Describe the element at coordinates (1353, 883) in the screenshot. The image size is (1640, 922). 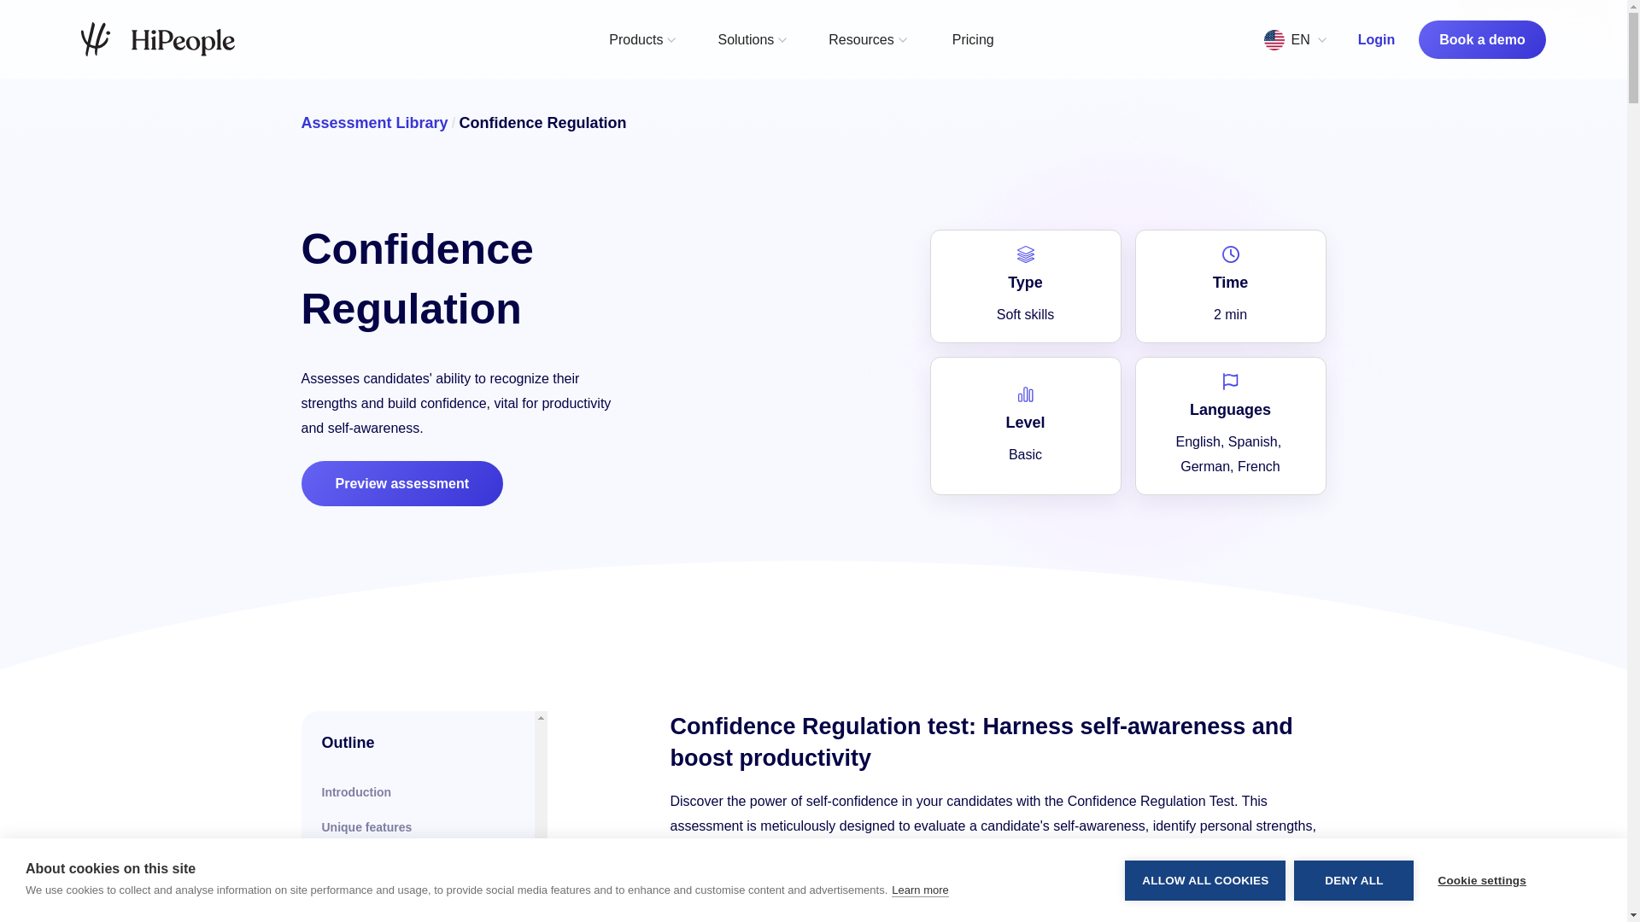
I see `DENY ALL` at that location.